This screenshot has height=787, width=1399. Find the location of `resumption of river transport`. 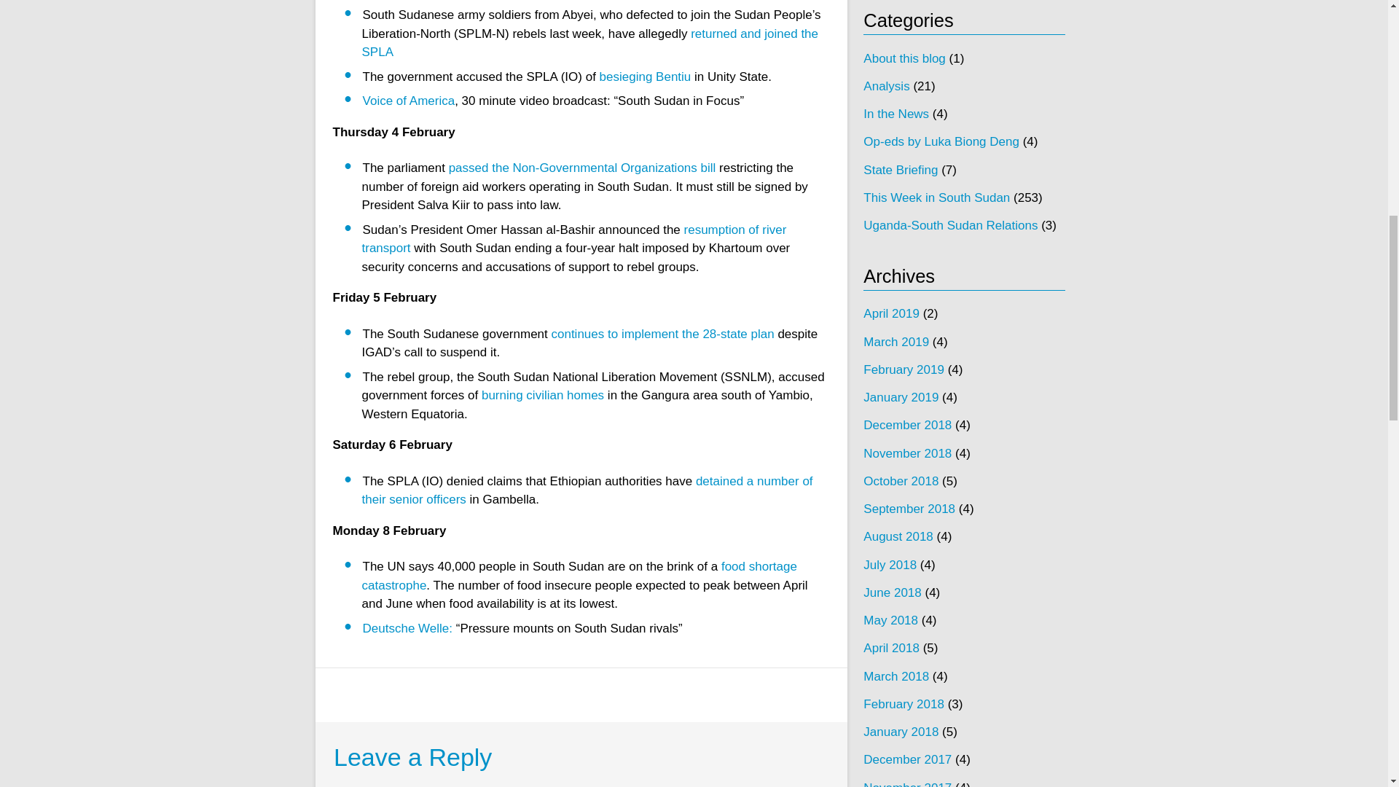

resumption of river transport is located at coordinates (573, 239).